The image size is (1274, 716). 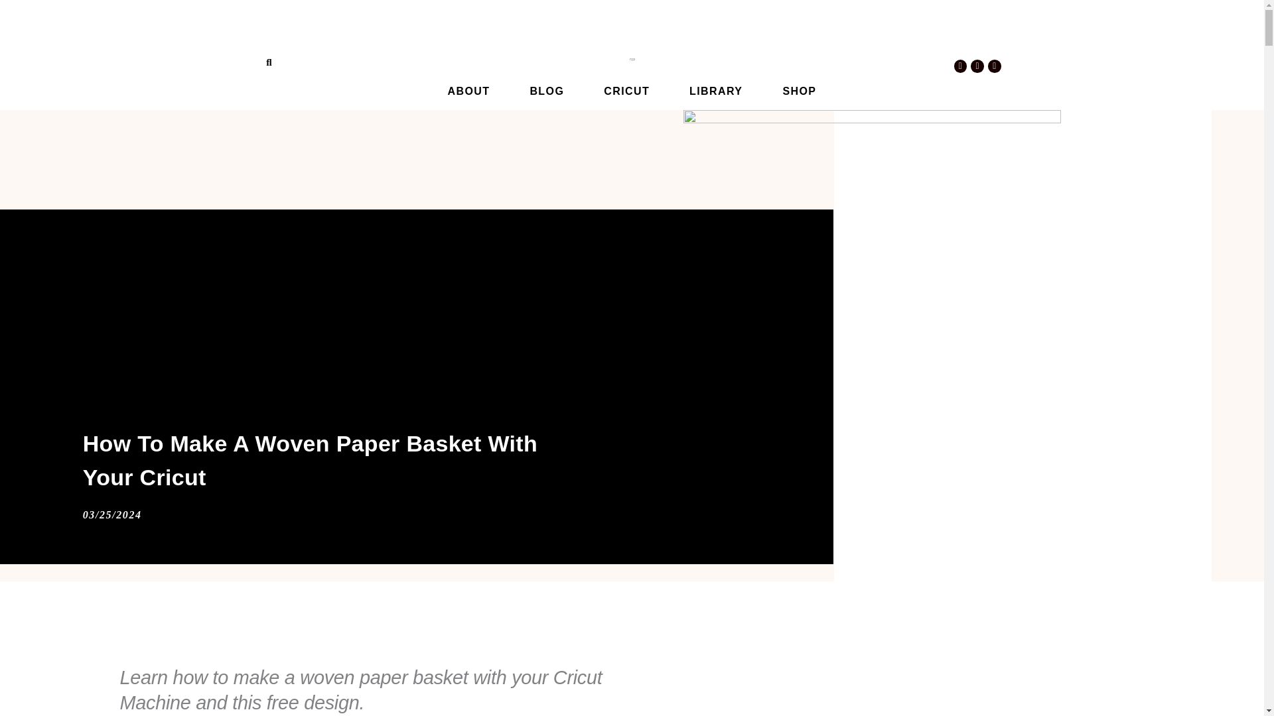 I want to click on BLOG, so click(x=546, y=91).